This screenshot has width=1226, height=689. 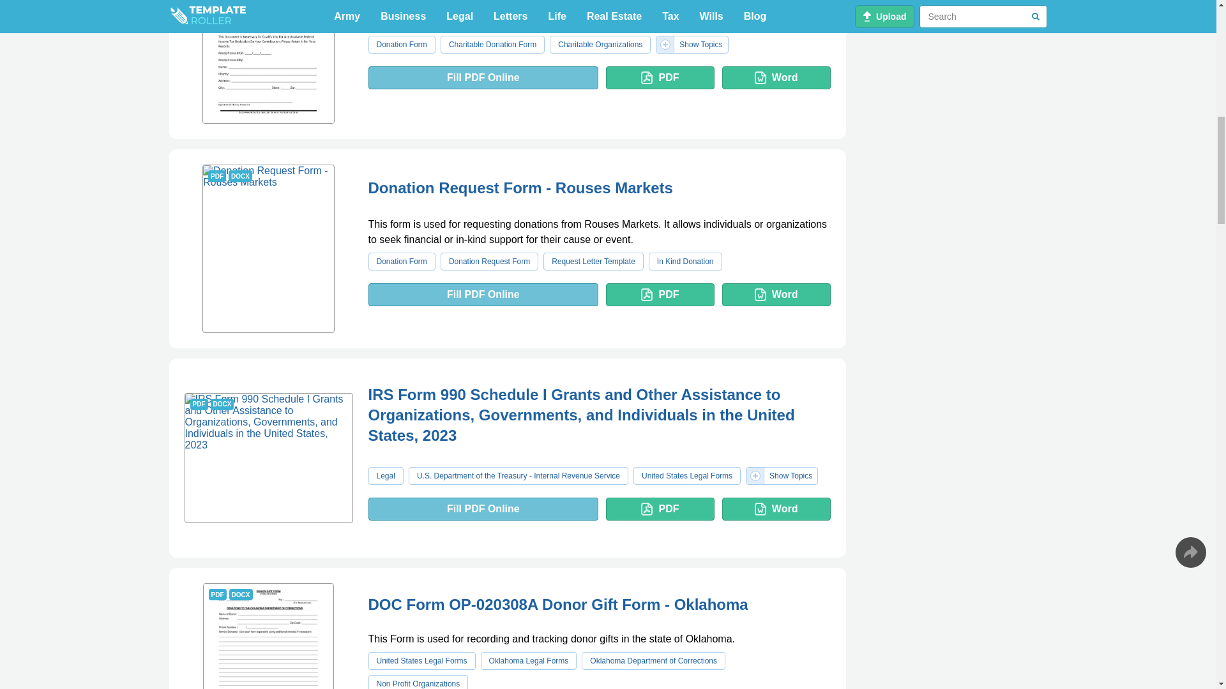 What do you see at coordinates (268, 62) in the screenshot?
I see `Charitable Organizations` at bounding box center [268, 62].